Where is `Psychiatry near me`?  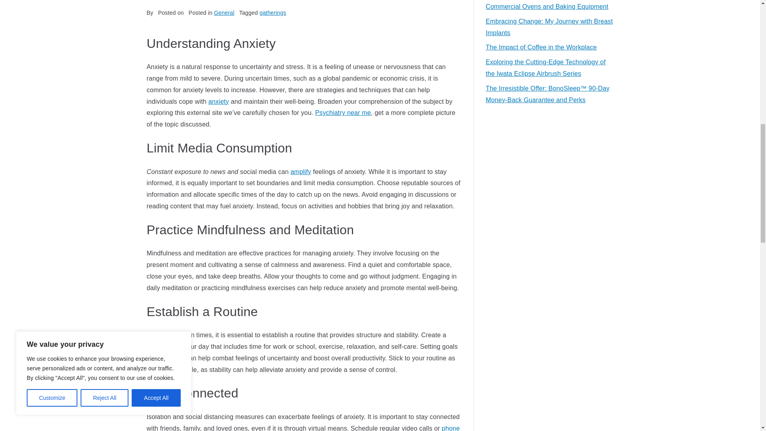 Psychiatry near me is located at coordinates (343, 113).